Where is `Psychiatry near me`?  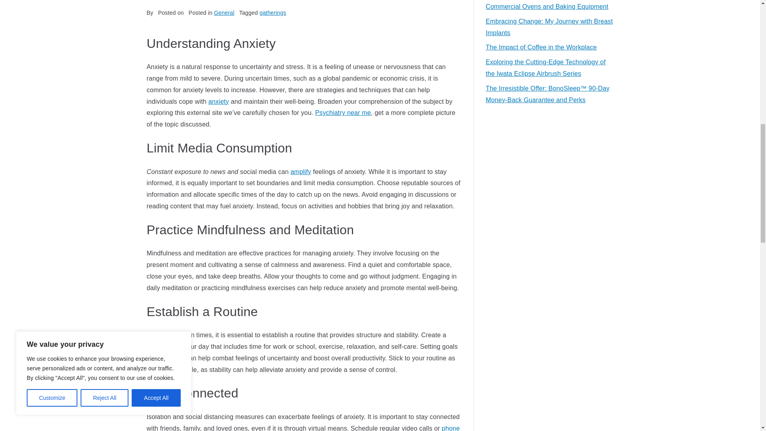 Psychiatry near me is located at coordinates (343, 113).